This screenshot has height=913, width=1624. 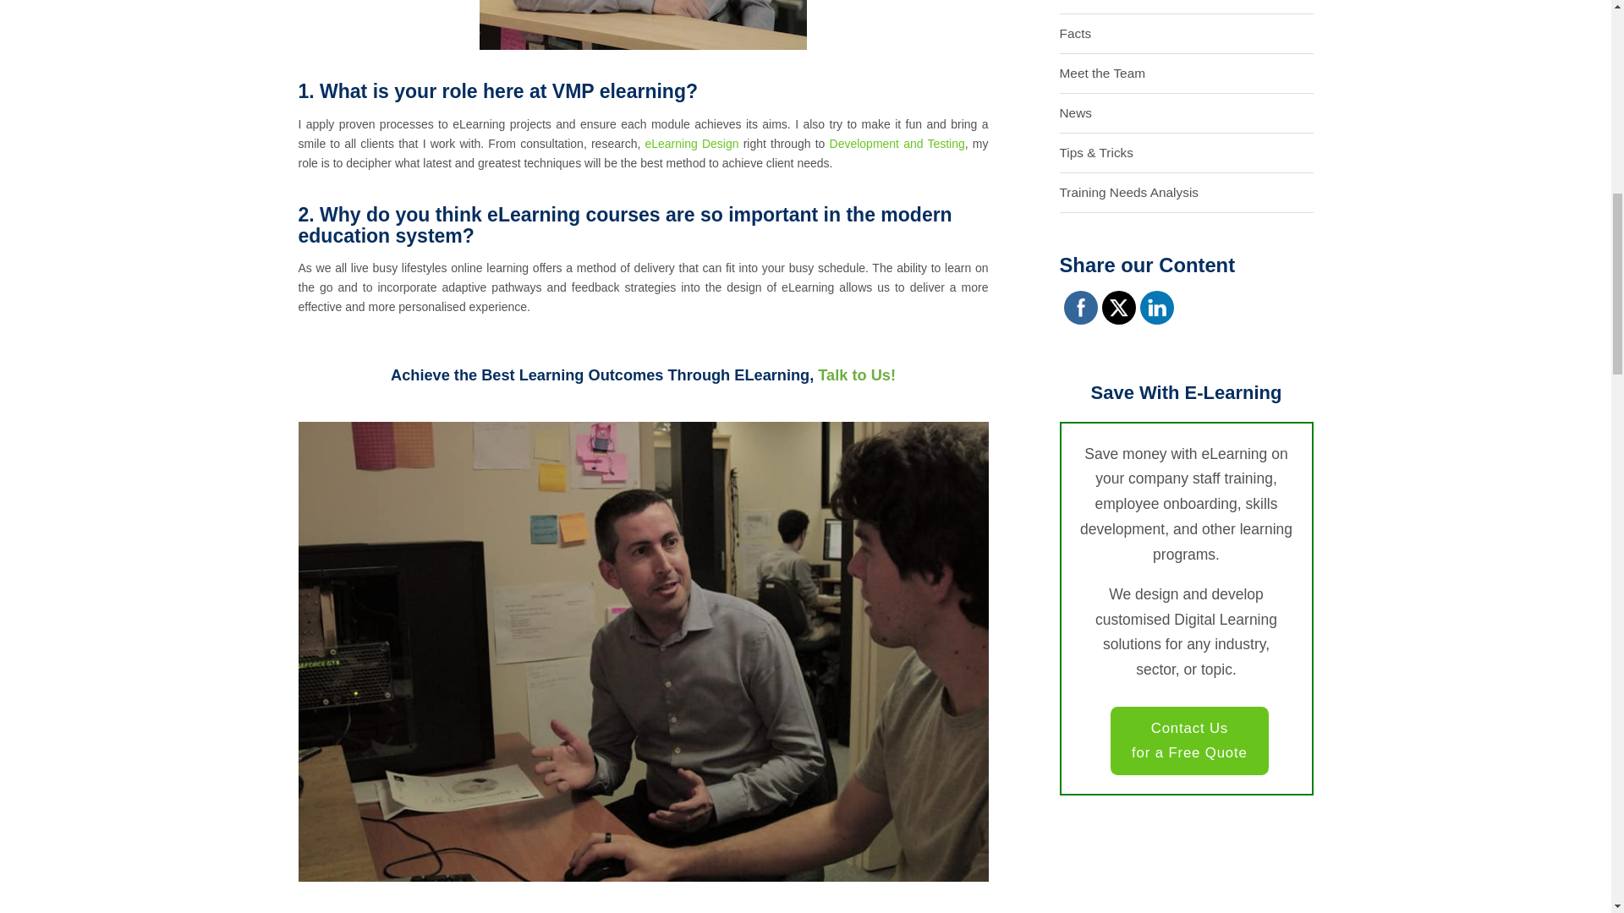 I want to click on Facebook, so click(x=1079, y=308).